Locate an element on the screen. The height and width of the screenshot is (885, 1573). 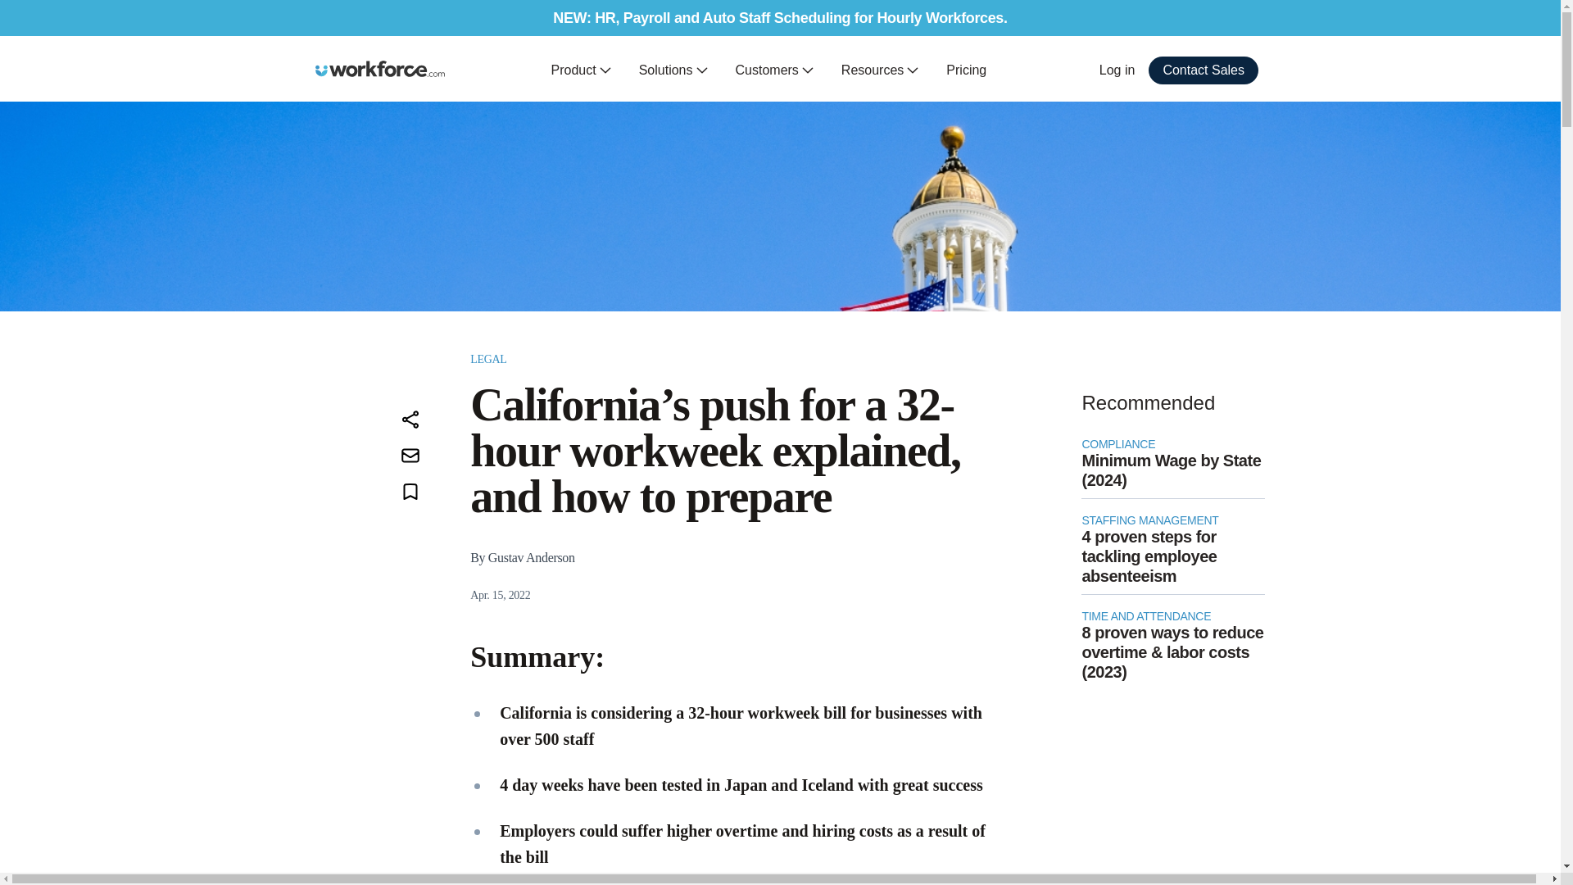
Solutions is located at coordinates (673, 70).